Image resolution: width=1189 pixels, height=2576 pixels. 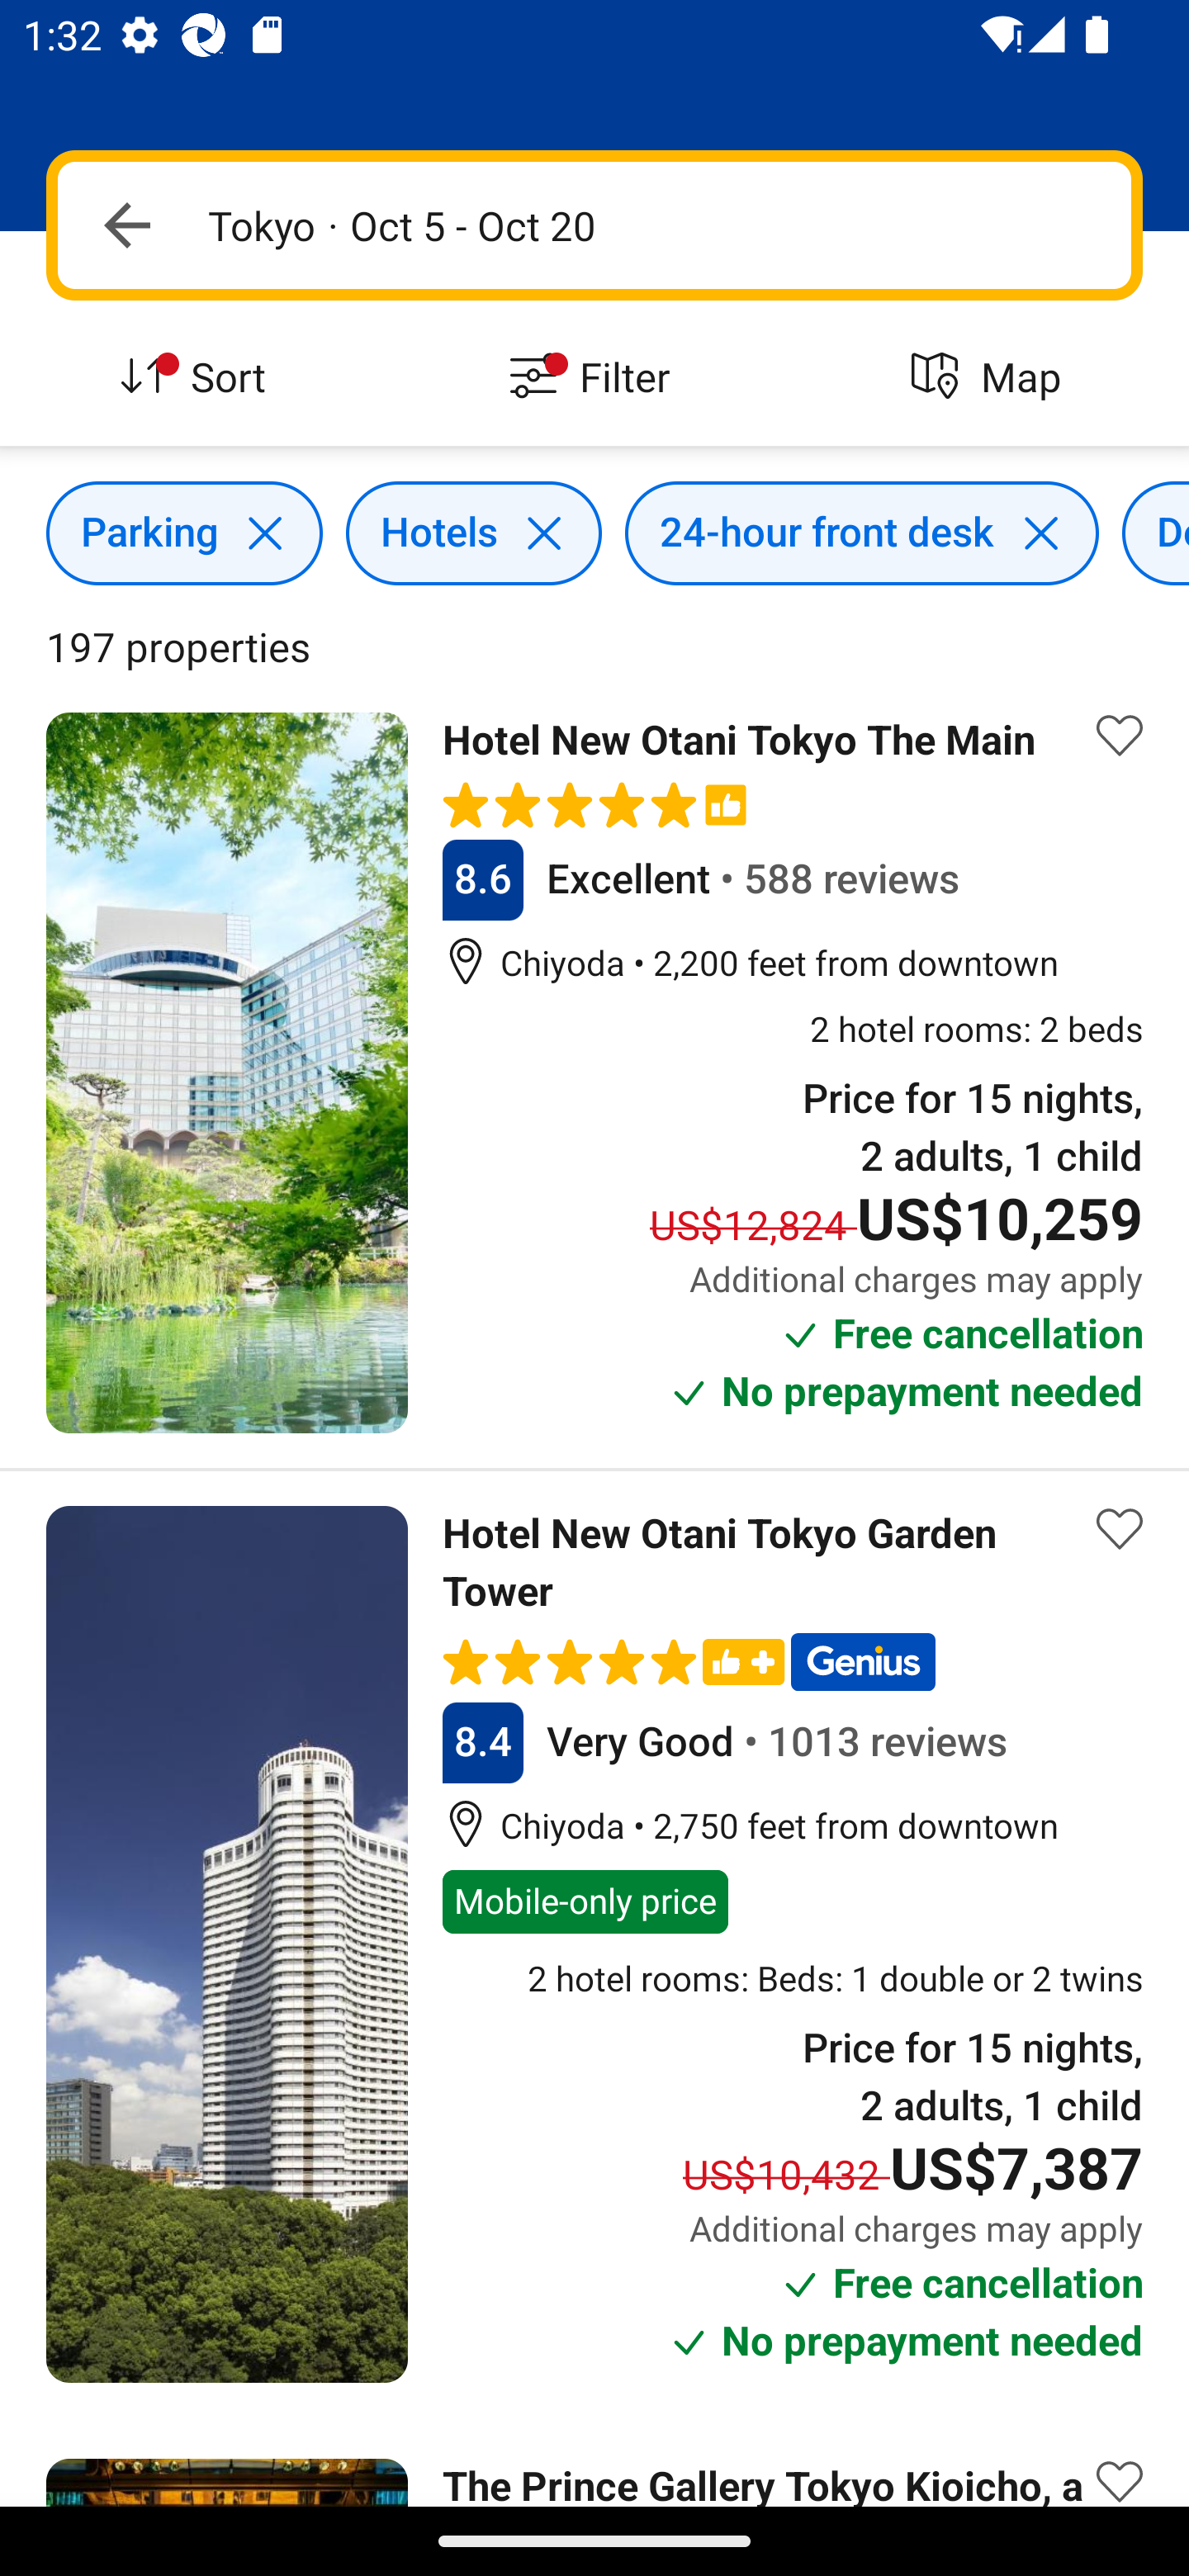 I want to click on Save property to list, so click(x=1120, y=2460).